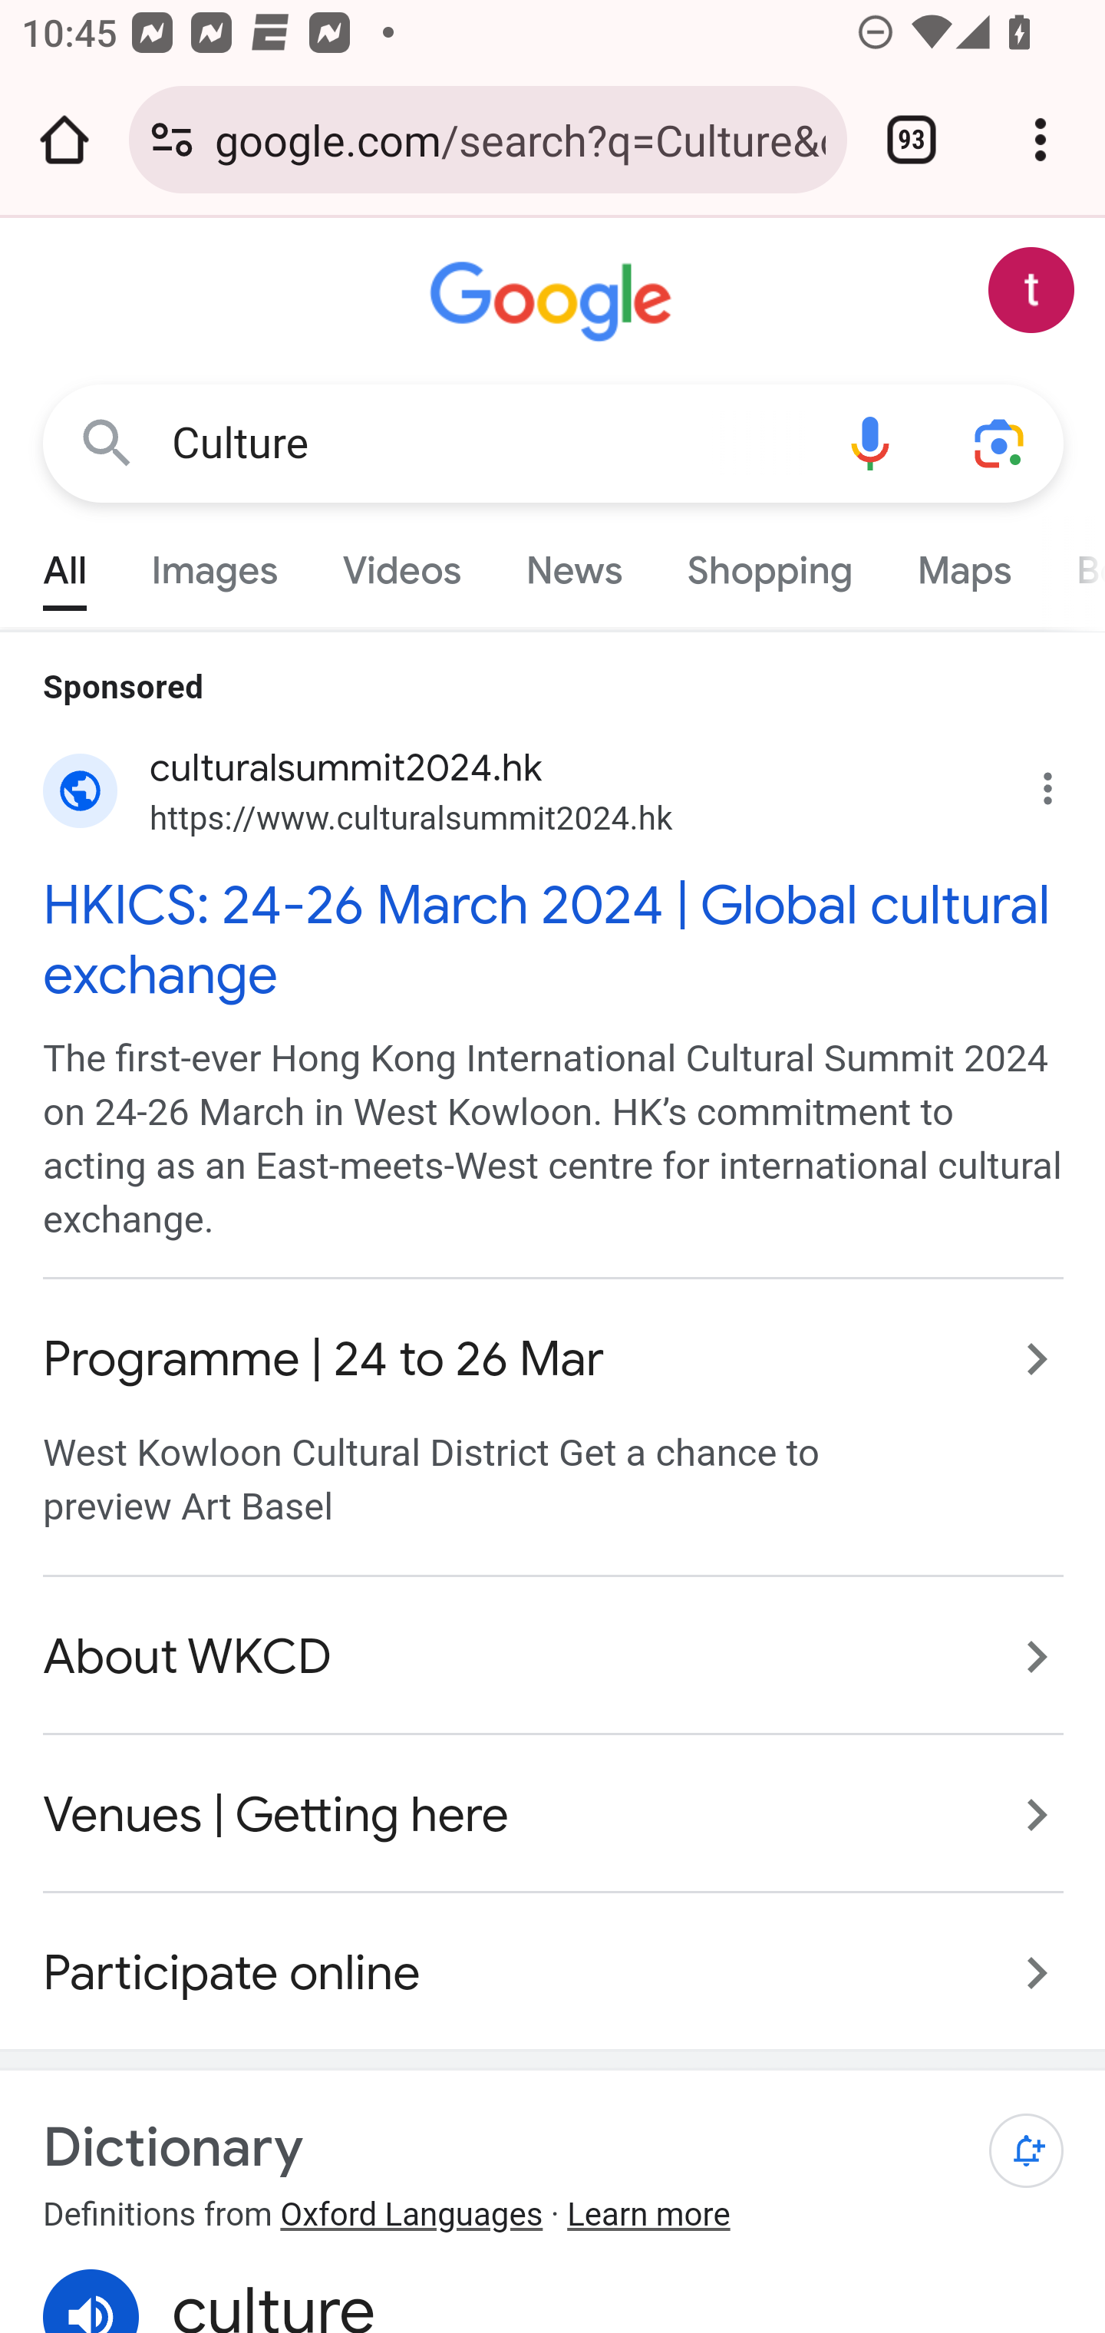 The height and width of the screenshot is (2333, 1105). I want to click on HKICS: 24-26 March 2024 | Global cultural exchange, so click(554, 939).